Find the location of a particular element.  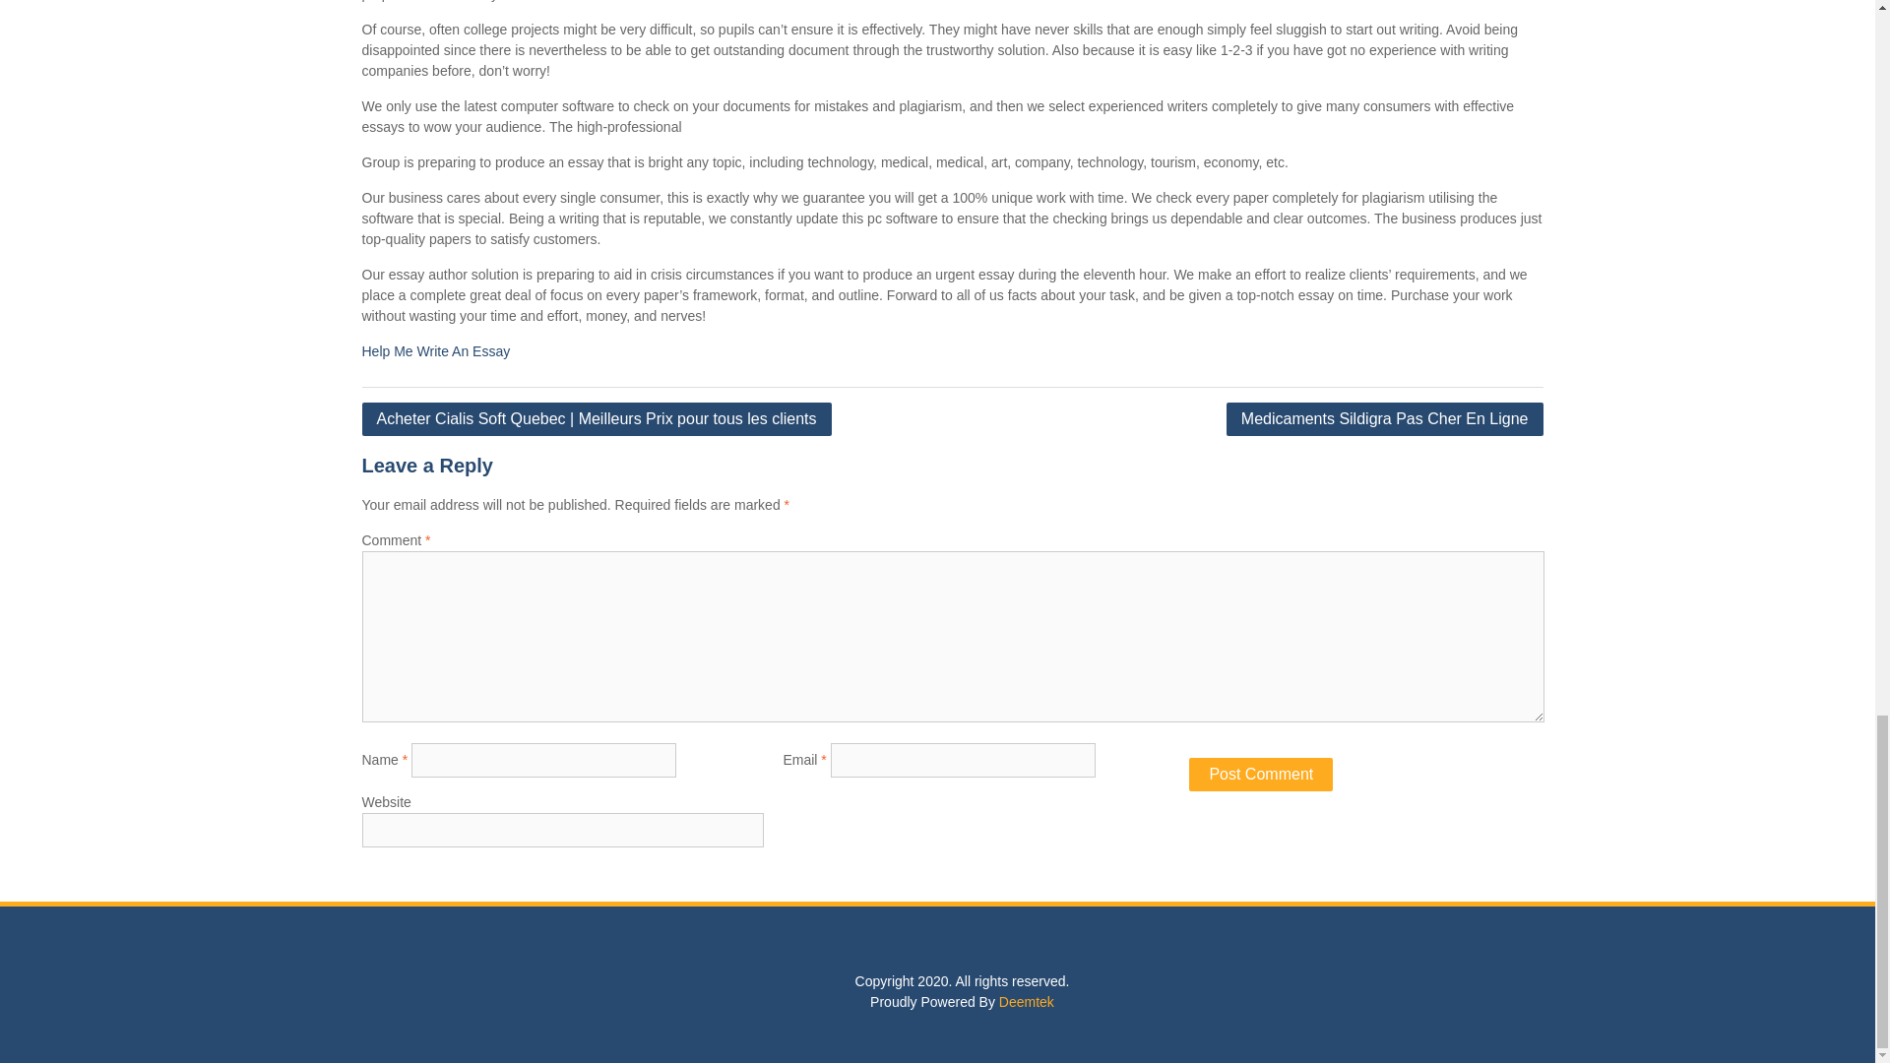

Deemtek is located at coordinates (1027, 1002).